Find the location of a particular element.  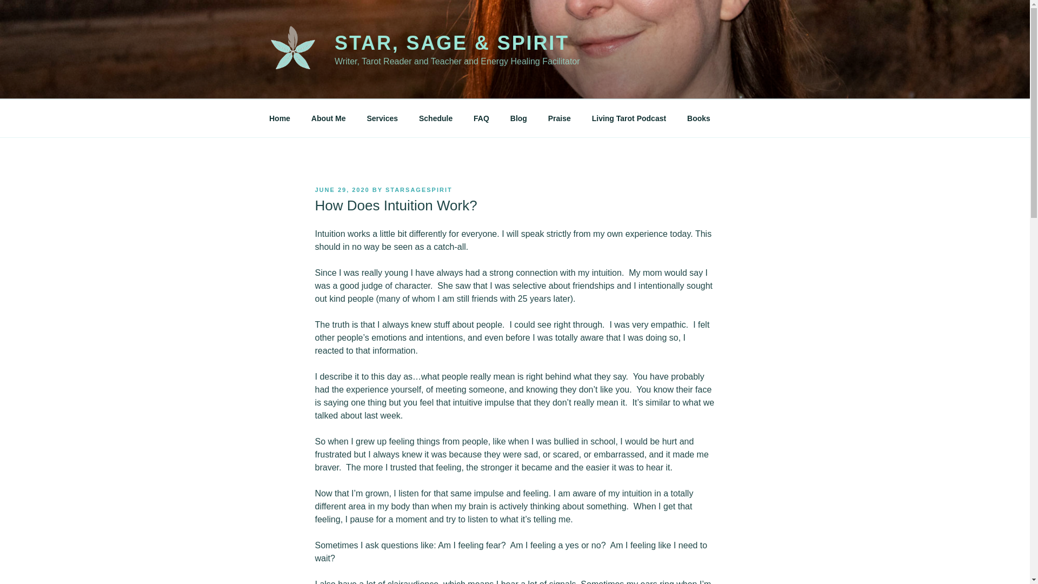

About Me is located at coordinates (328, 118).